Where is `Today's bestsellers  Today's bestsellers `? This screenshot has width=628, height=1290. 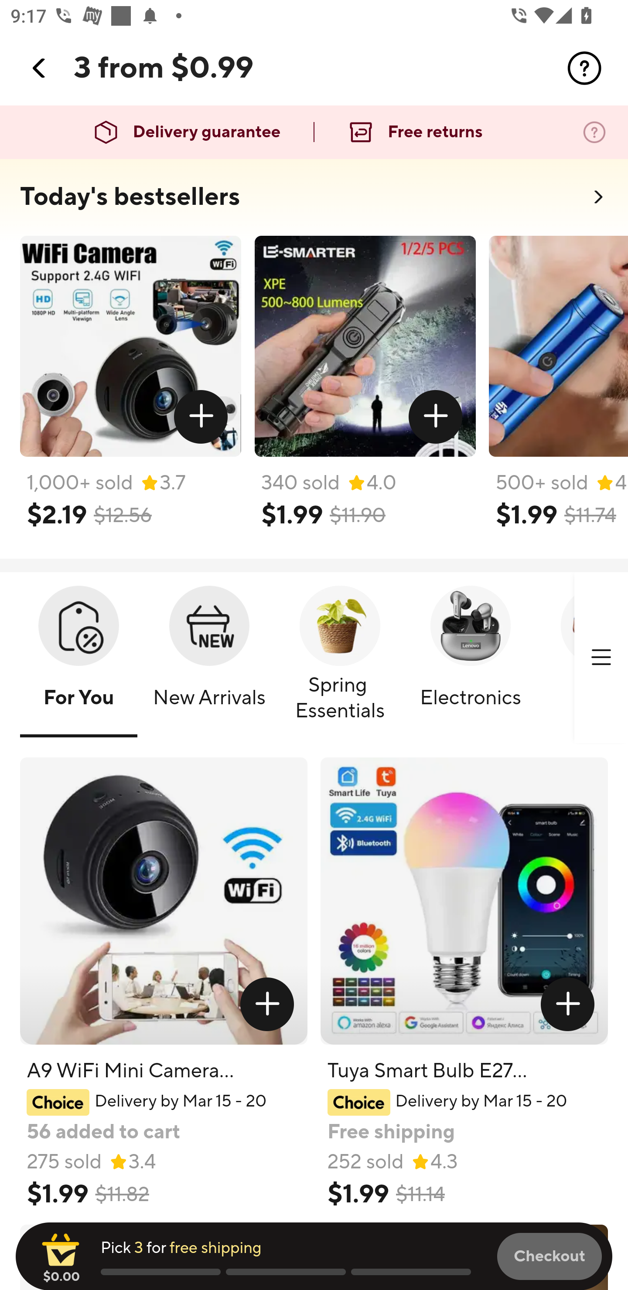
Today's bestsellers  Today's bestsellers  is located at coordinates (314, 201).